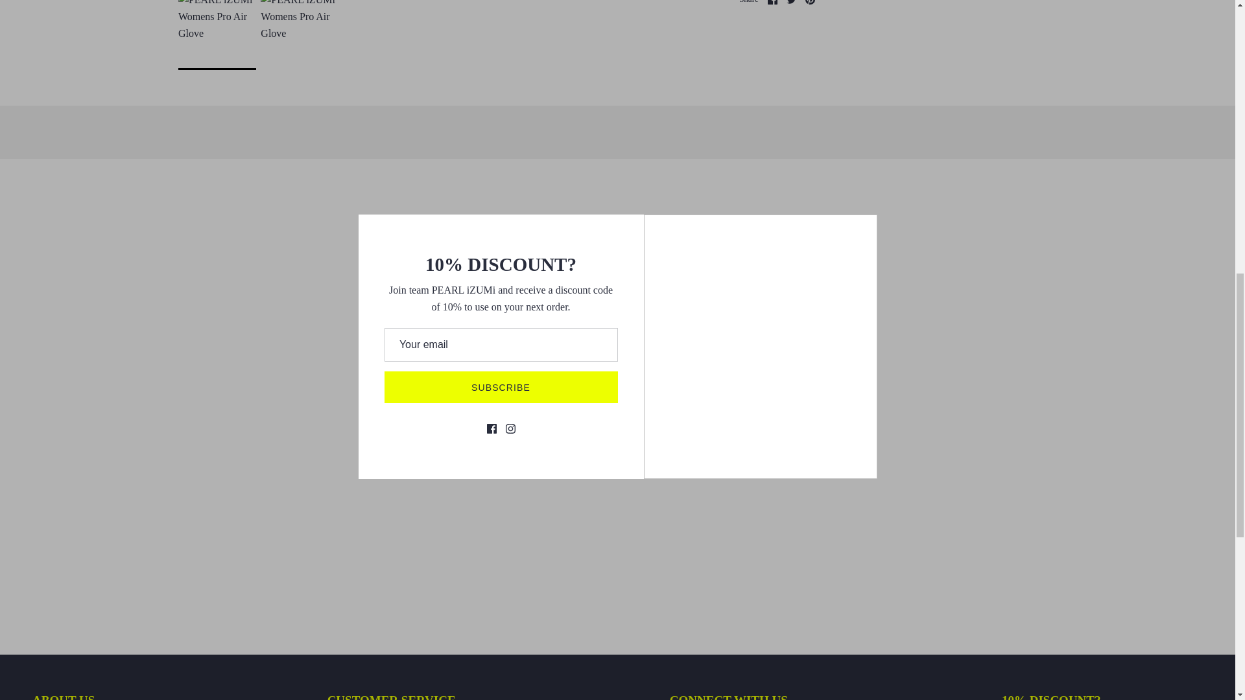 The height and width of the screenshot is (700, 1245). What do you see at coordinates (811, 2) in the screenshot?
I see `Pinterest` at bounding box center [811, 2].